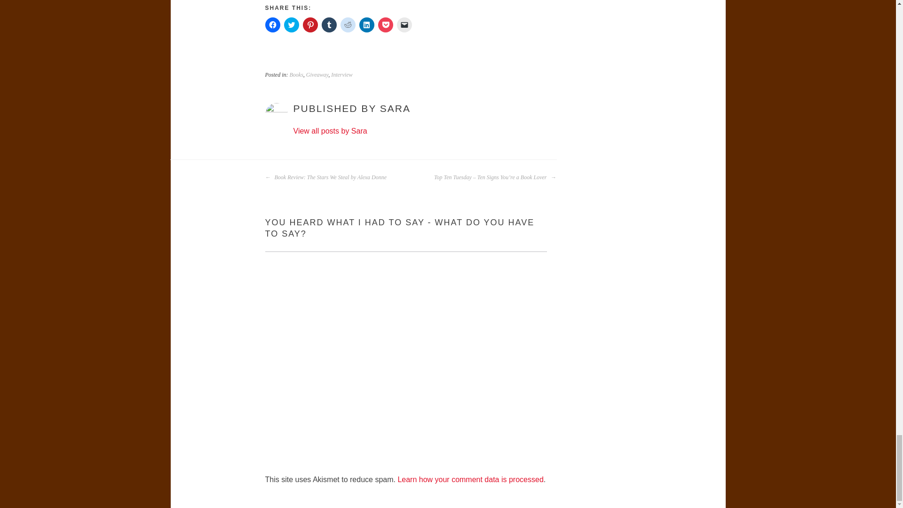 Image resolution: width=903 pixels, height=508 pixels. What do you see at coordinates (273, 24) in the screenshot?
I see `Click to share on Facebook` at bounding box center [273, 24].